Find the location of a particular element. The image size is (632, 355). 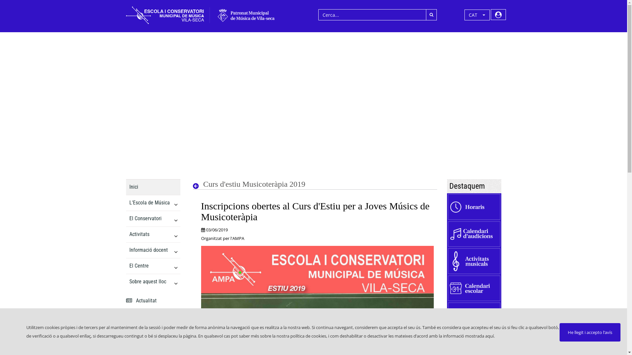

Activitats is located at coordinates (149, 234).